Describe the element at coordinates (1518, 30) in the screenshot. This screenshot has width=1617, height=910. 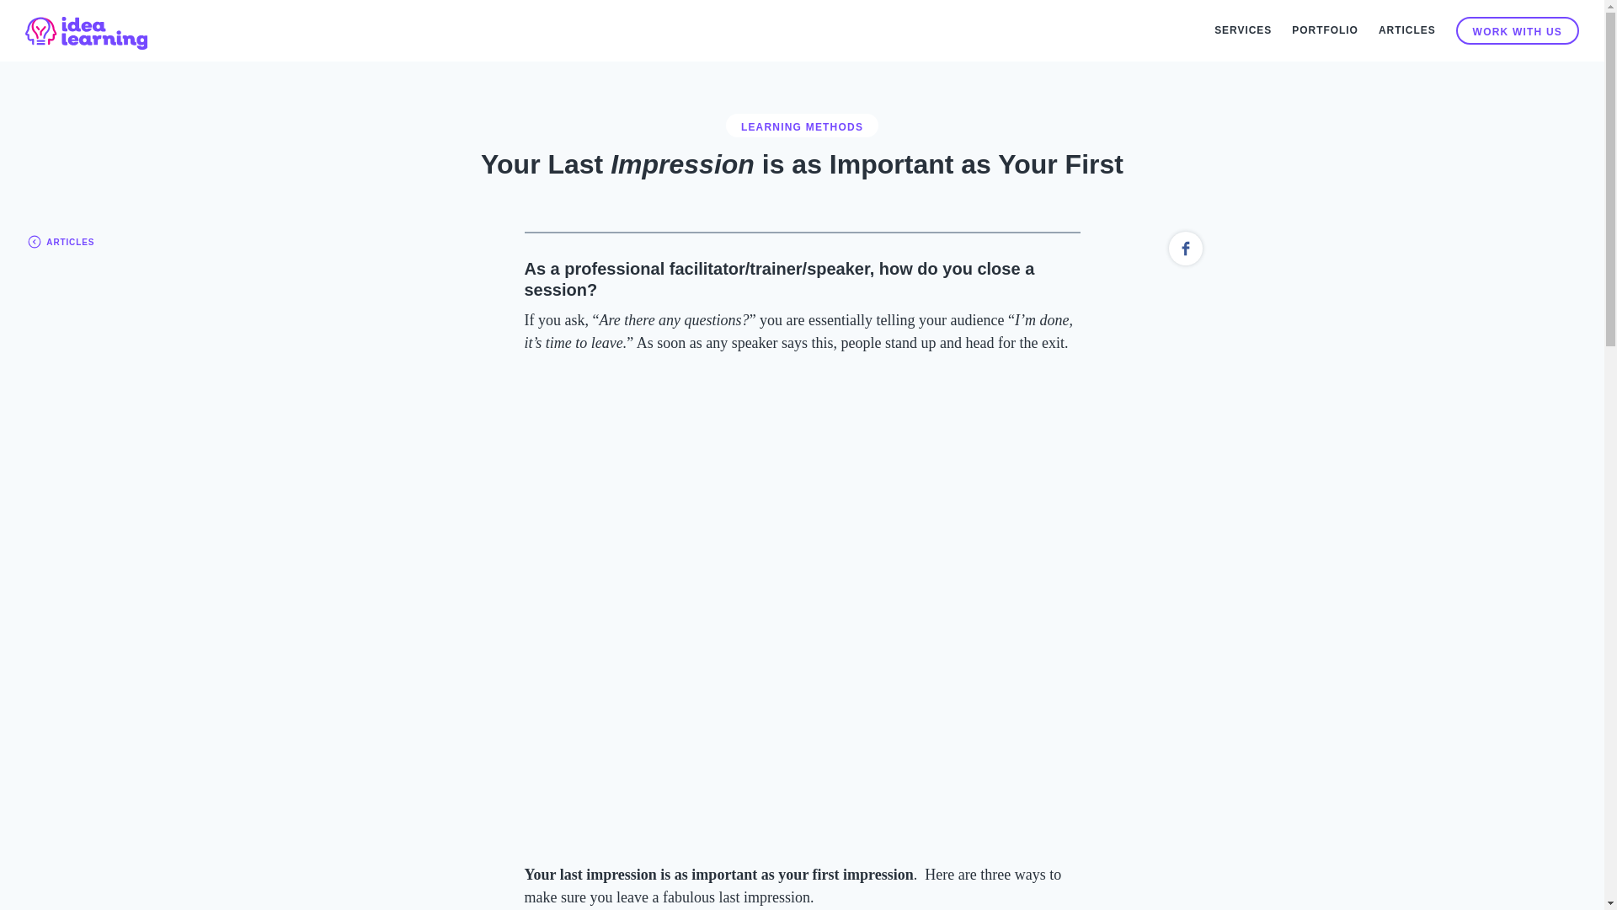
I see `WORK WITH US` at that location.